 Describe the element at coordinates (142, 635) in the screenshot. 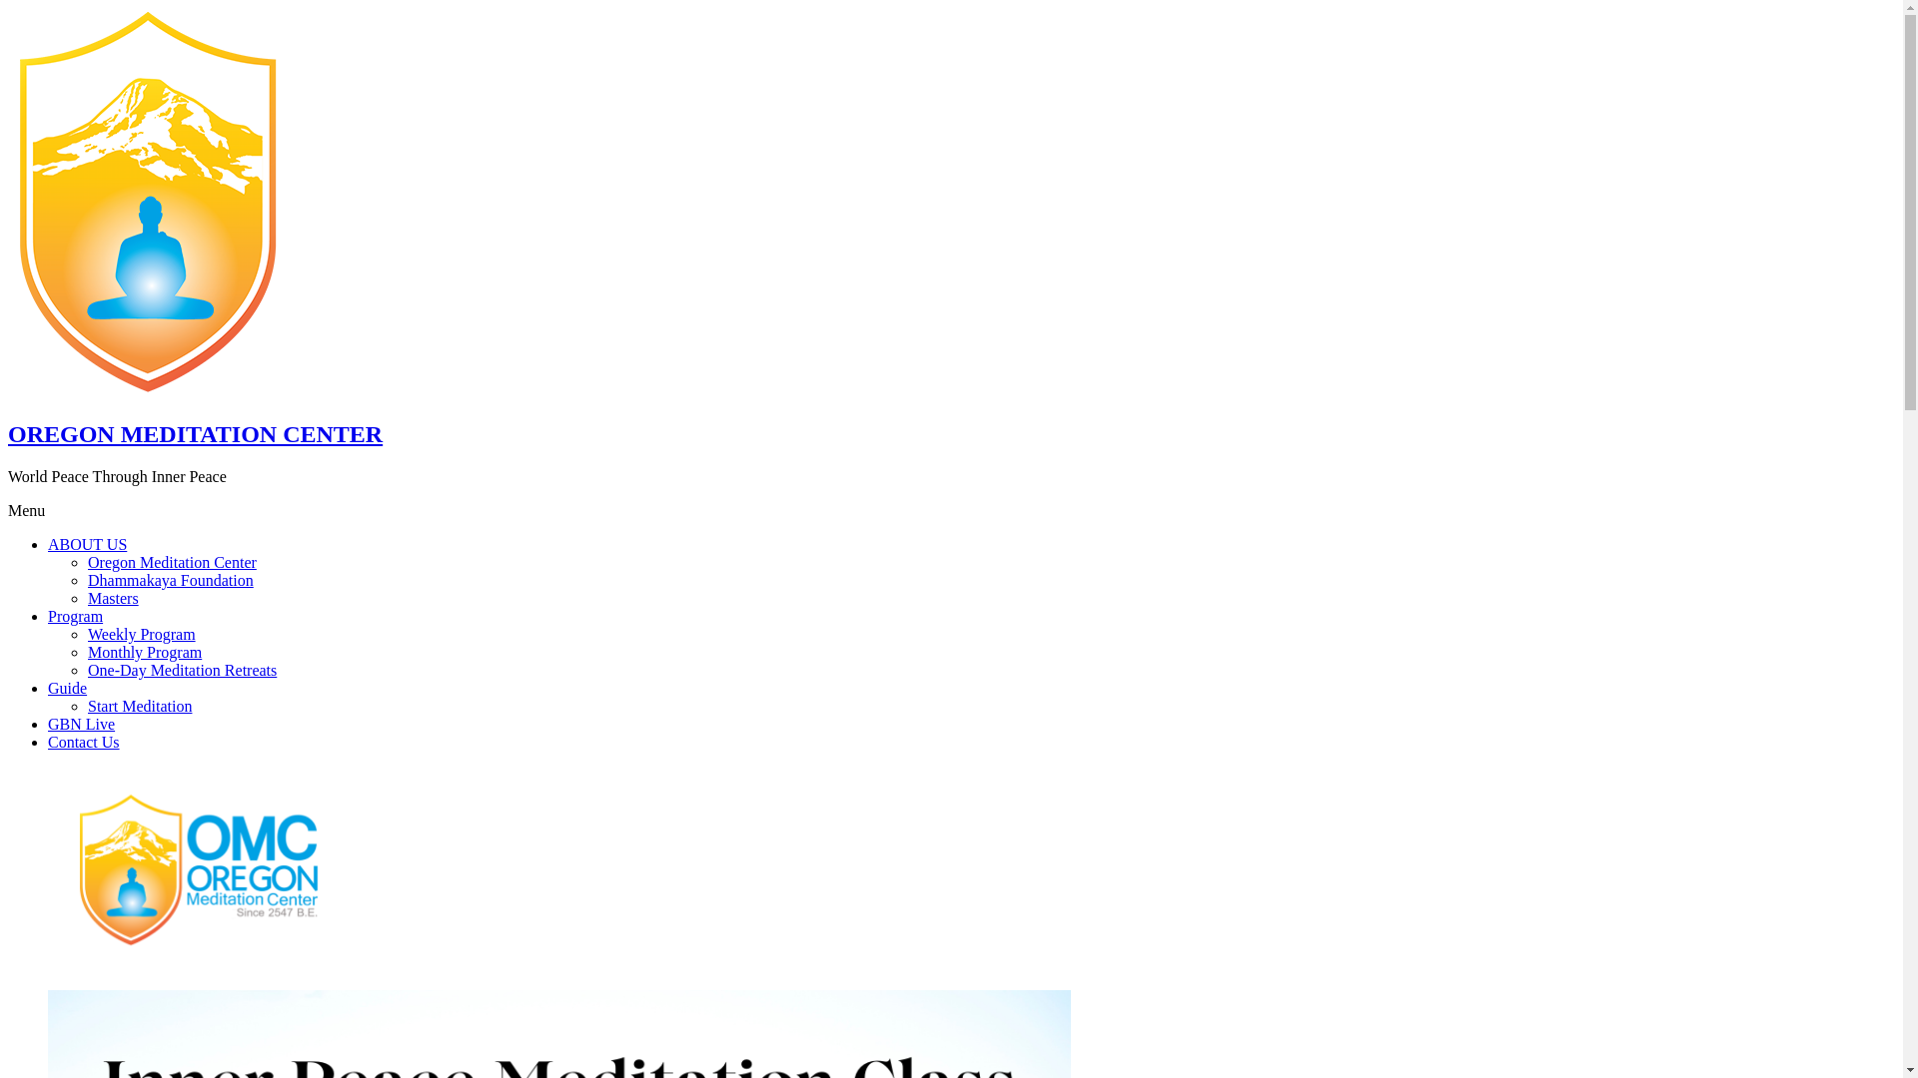

I see `Weekly Program` at that location.